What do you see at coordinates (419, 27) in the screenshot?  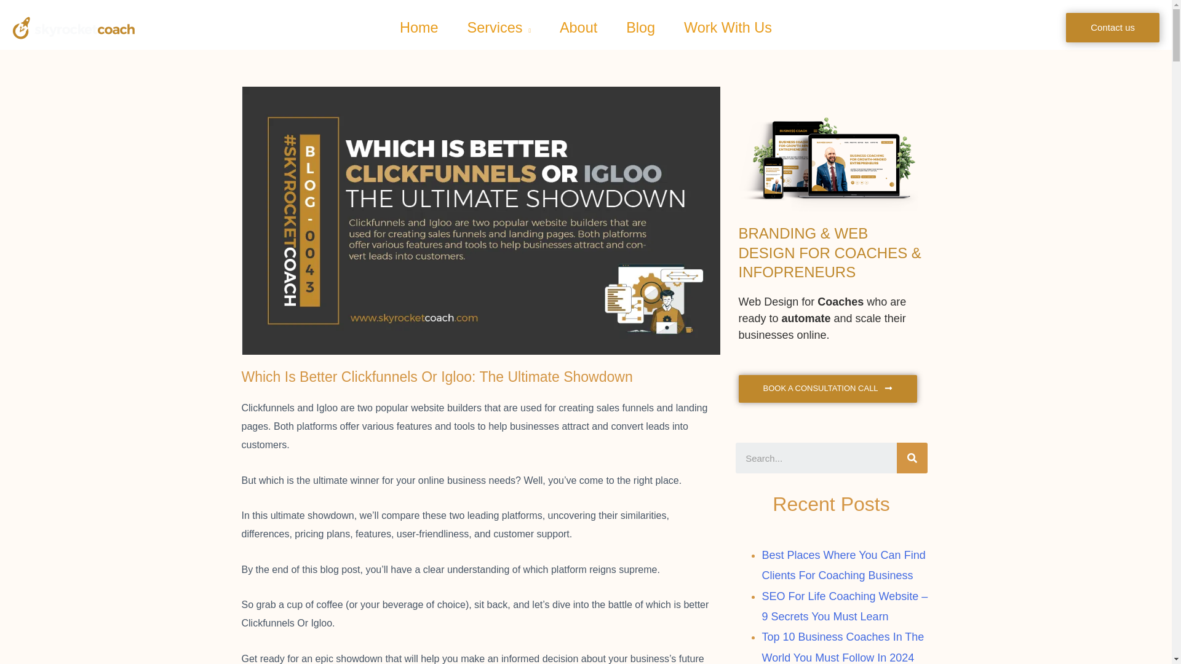 I see `Home` at bounding box center [419, 27].